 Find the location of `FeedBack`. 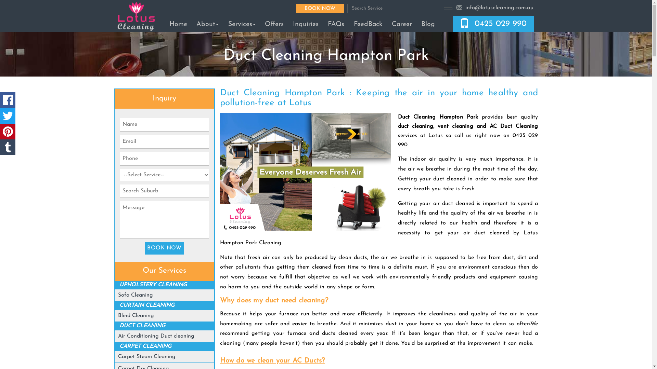

FeedBack is located at coordinates (368, 24).